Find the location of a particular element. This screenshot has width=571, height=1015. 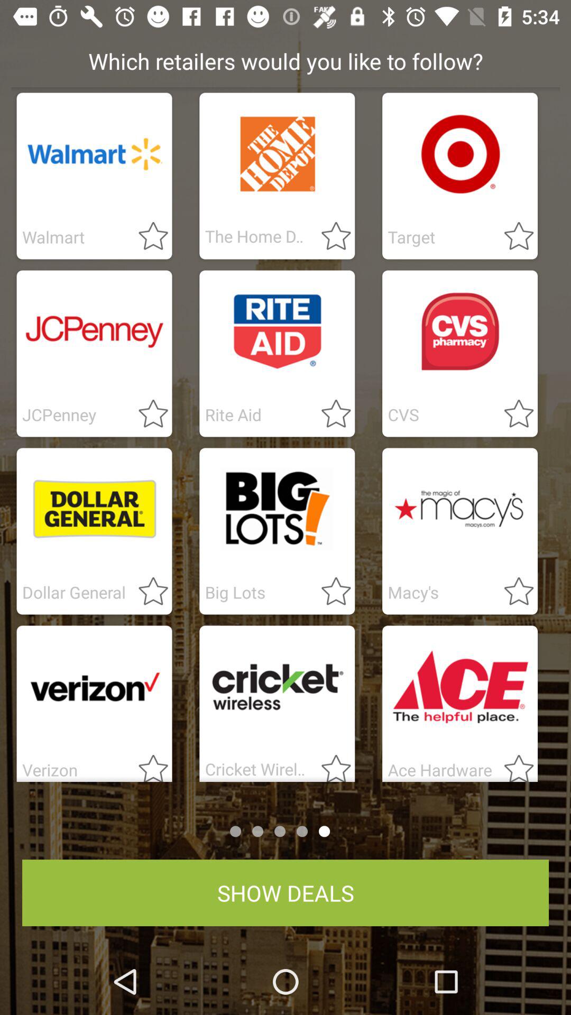

follow target is located at coordinates (512, 237).